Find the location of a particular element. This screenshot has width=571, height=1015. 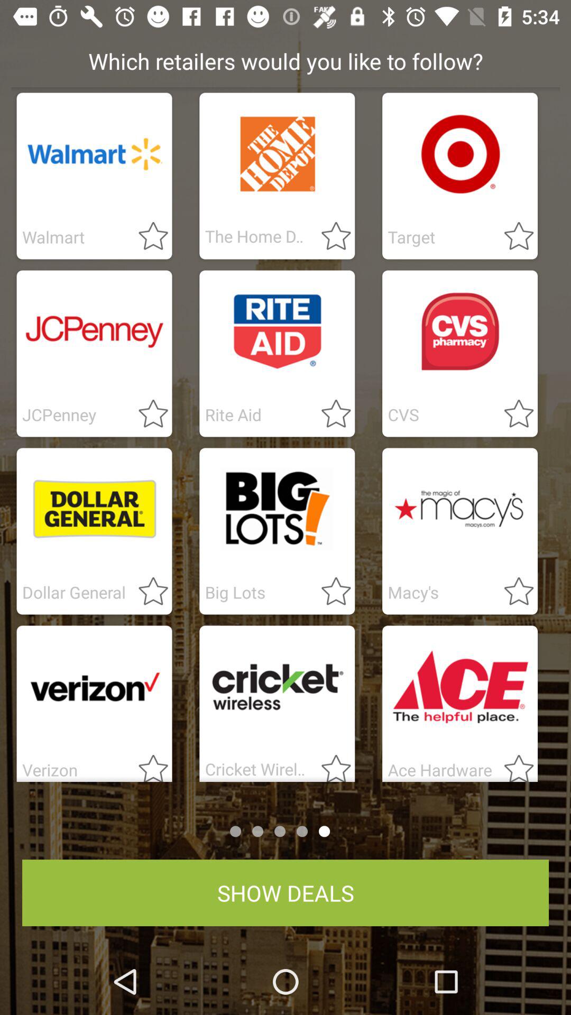

follow target is located at coordinates (512, 237).